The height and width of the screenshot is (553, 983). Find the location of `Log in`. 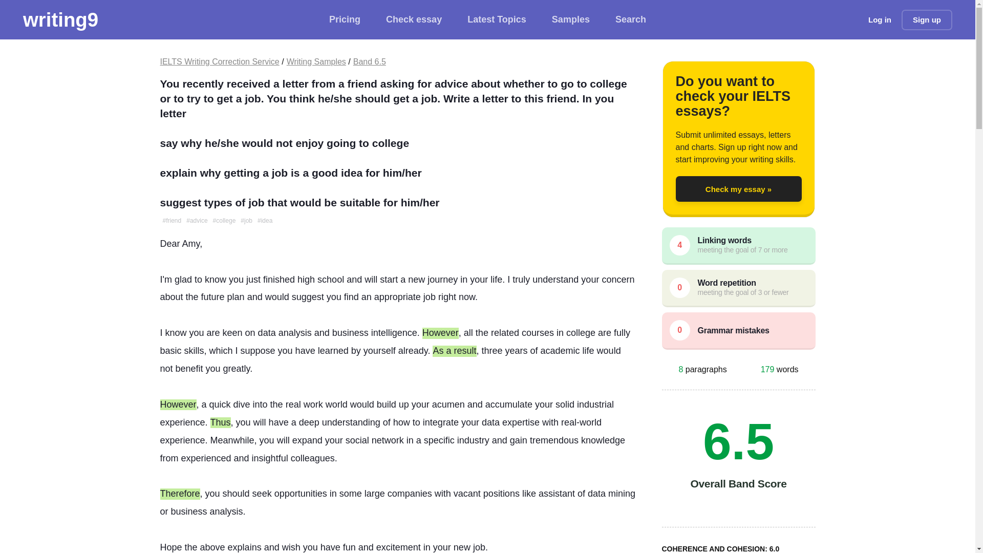

Log in is located at coordinates (880, 19).